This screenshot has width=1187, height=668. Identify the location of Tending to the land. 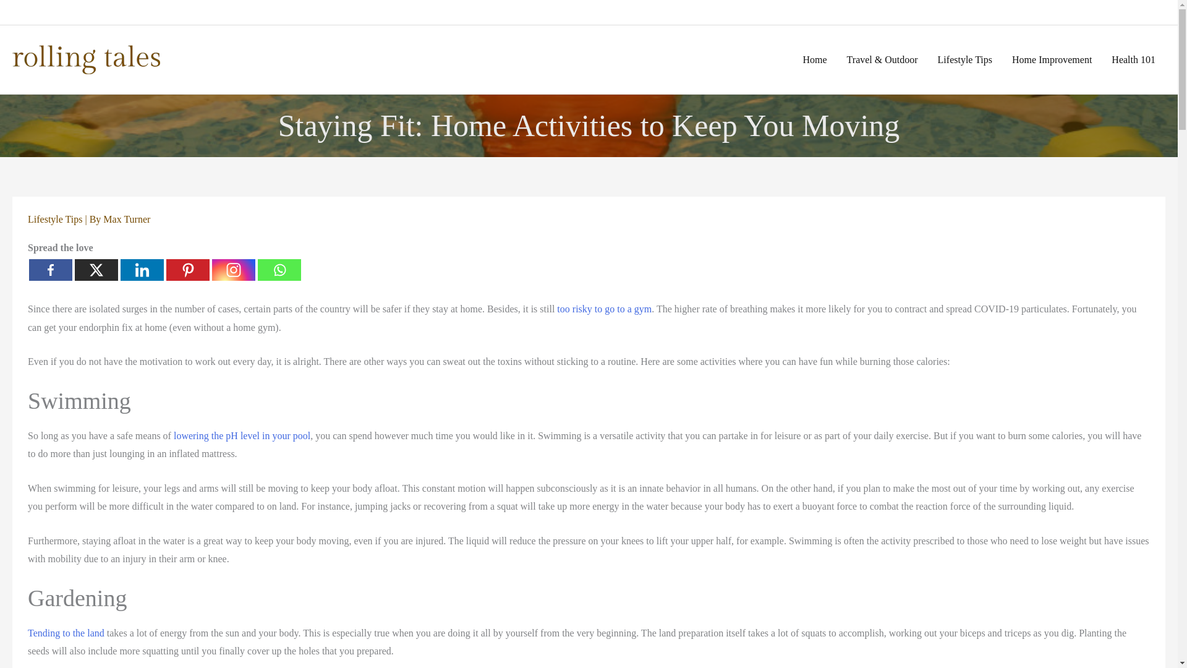
(66, 633).